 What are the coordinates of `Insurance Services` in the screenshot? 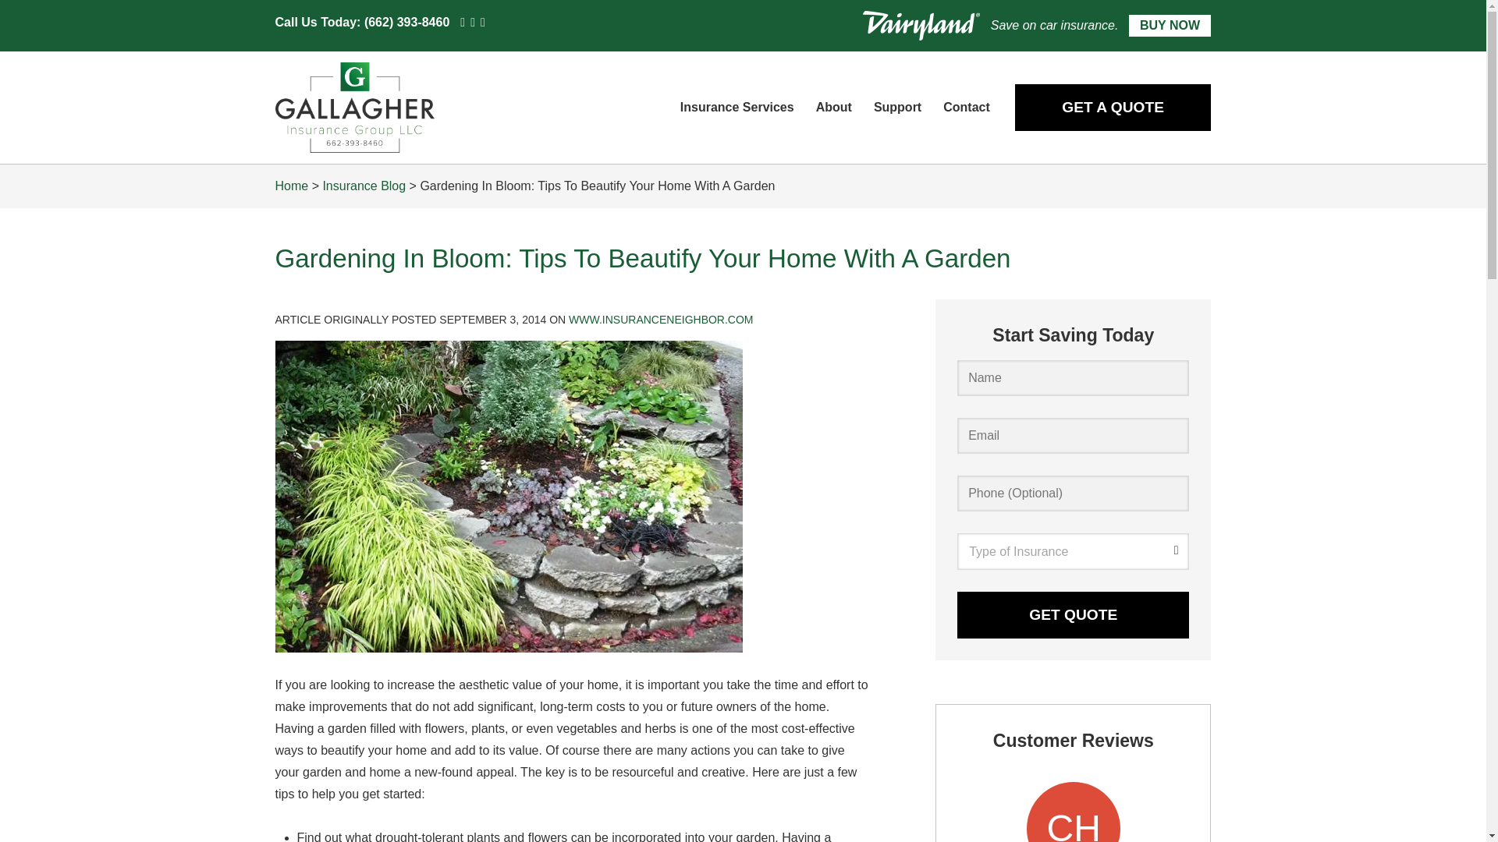 It's located at (737, 108).